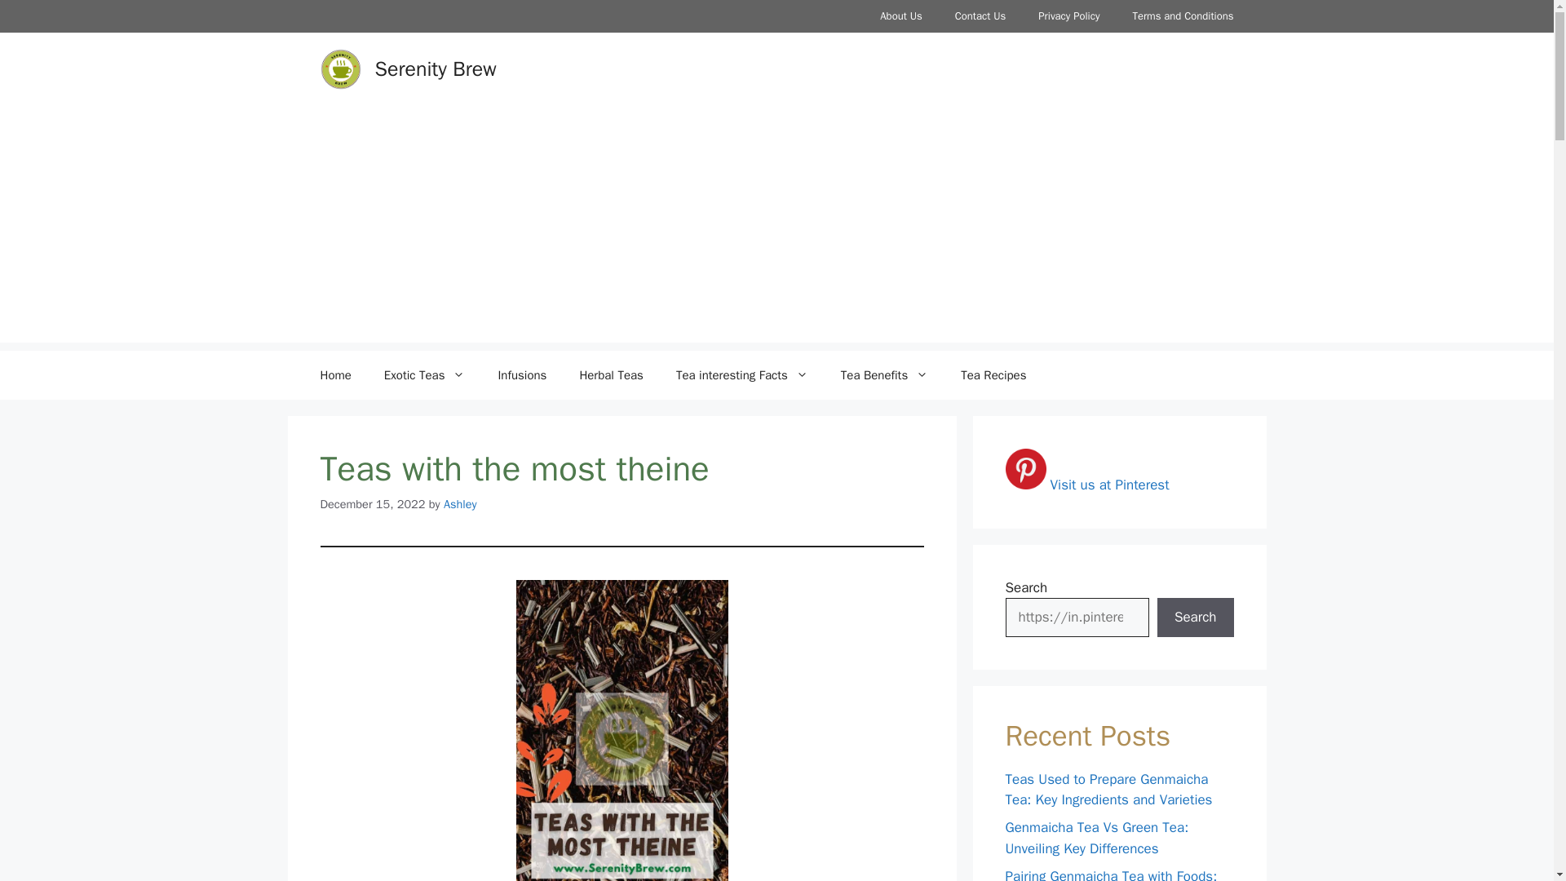 The height and width of the screenshot is (881, 1566). What do you see at coordinates (993, 375) in the screenshot?
I see `Tea Recipes` at bounding box center [993, 375].